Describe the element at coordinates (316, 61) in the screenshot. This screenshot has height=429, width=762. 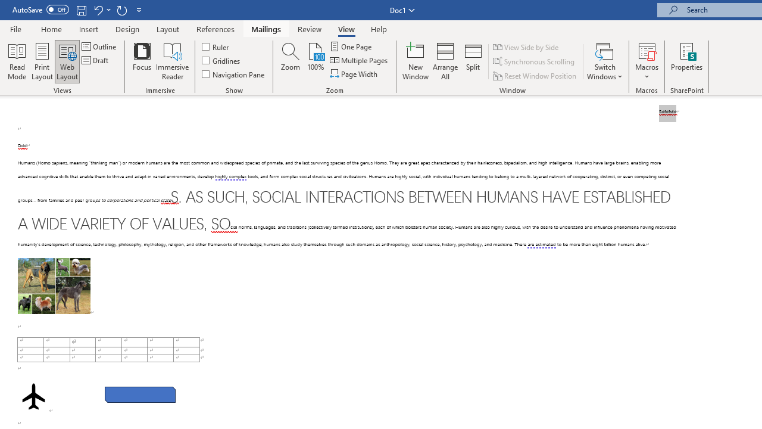
I see `100%` at that location.